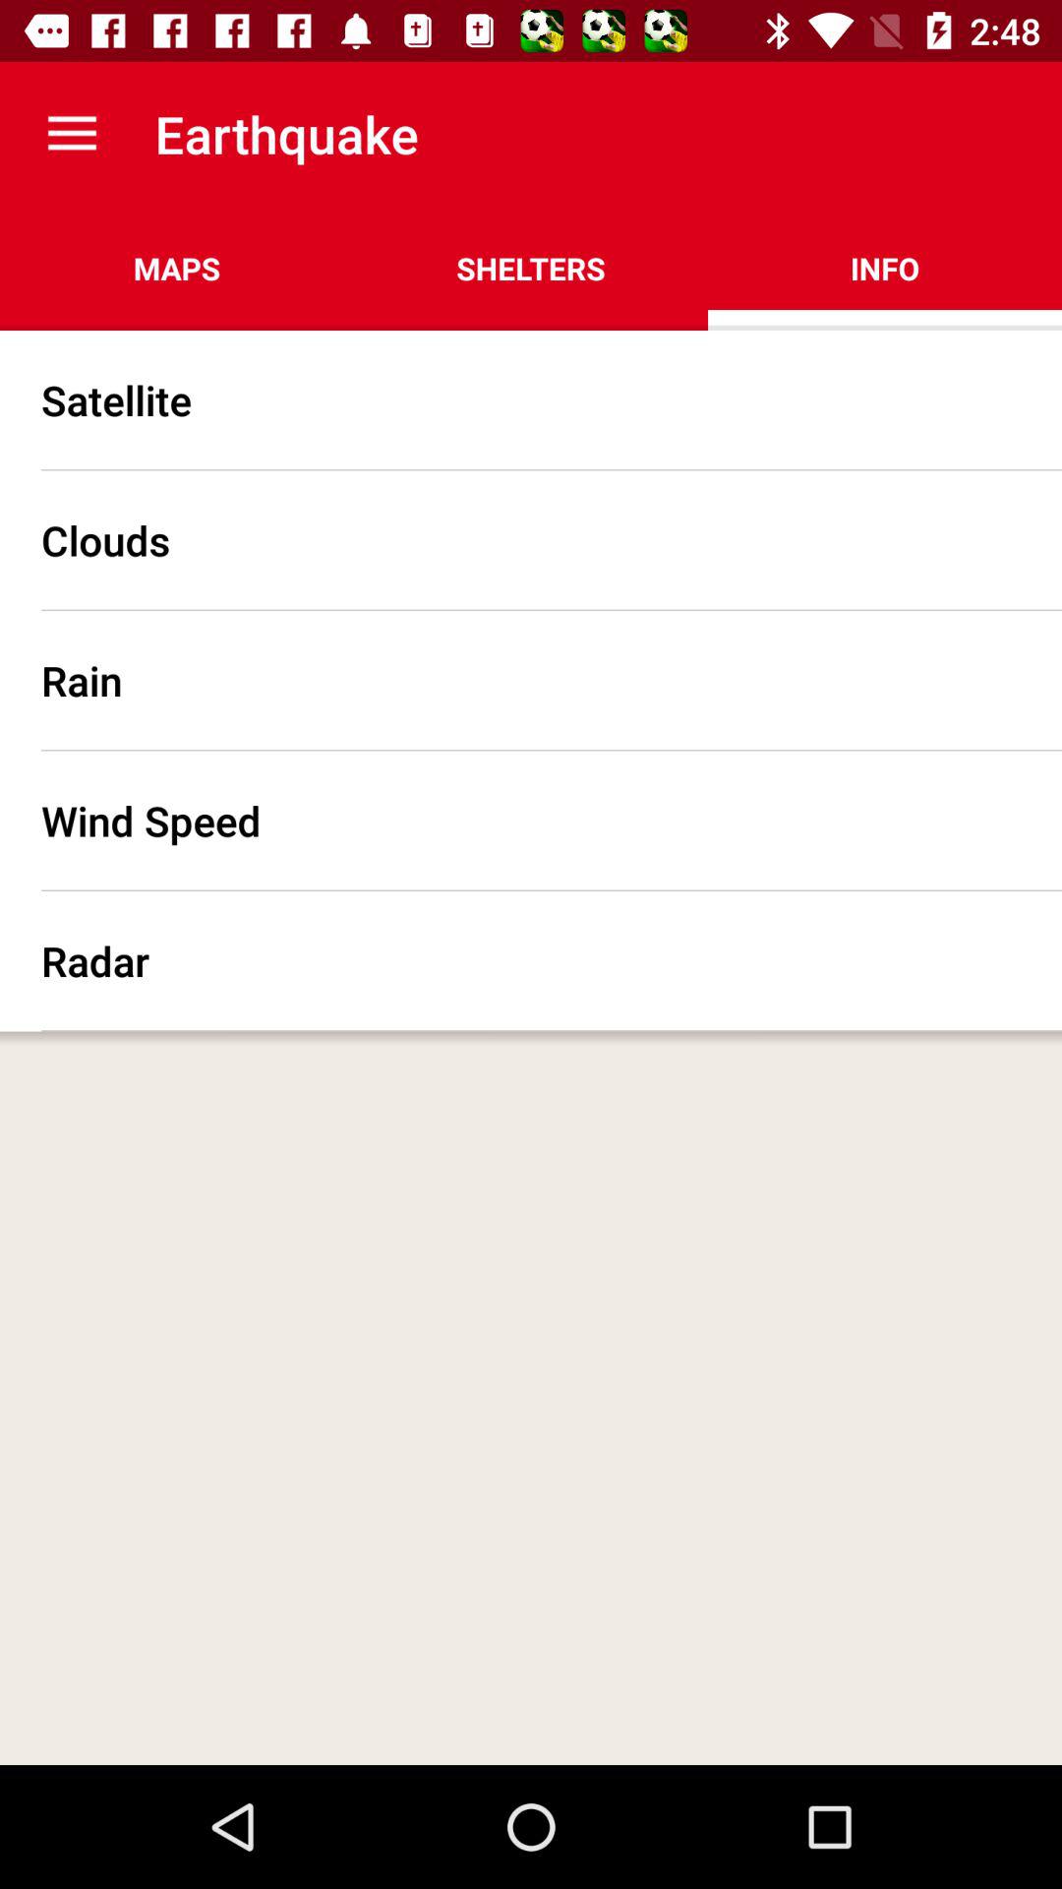  Describe the element at coordinates (885, 268) in the screenshot. I see `click the info at the top right corner` at that location.